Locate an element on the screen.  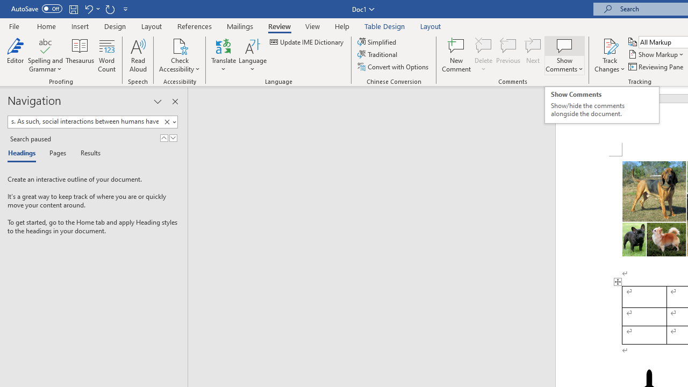
Pages is located at coordinates (56, 154).